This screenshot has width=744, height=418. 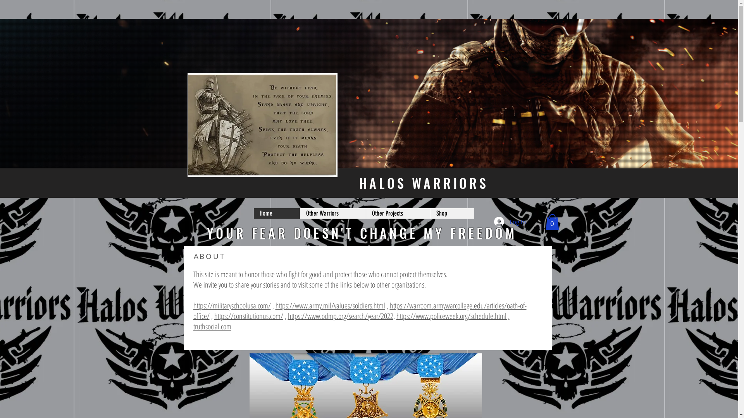 I want to click on Log In, so click(x=510, y=222).